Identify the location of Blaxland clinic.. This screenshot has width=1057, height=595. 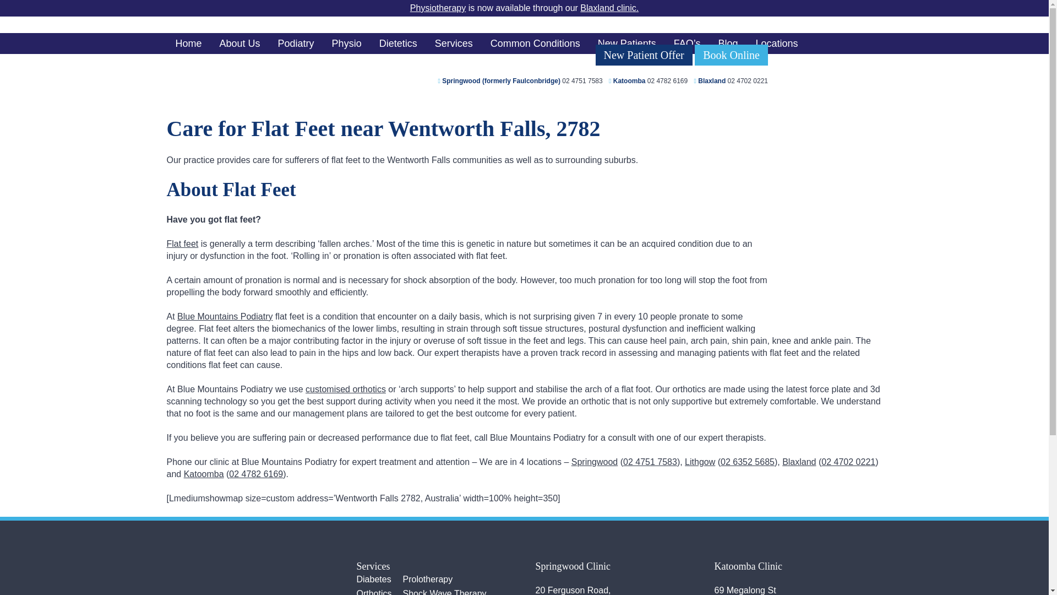
(609, 8).